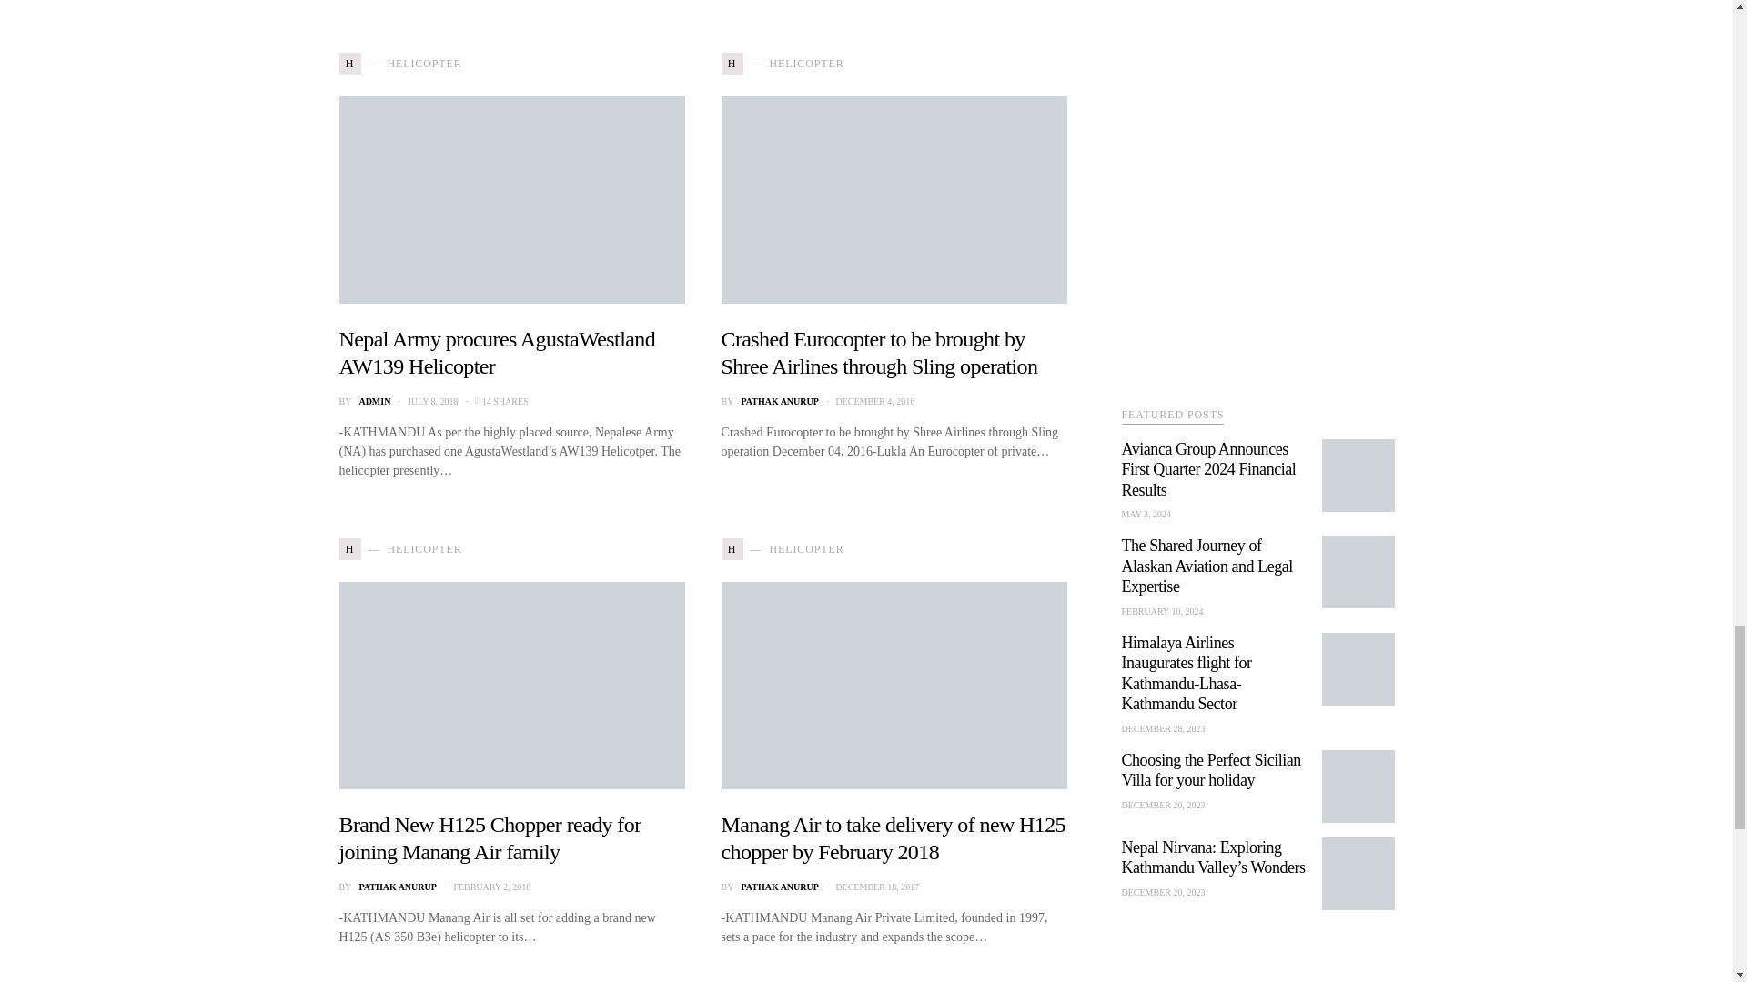 The height and width of the screenshot is (982, 1747). What do you see at coordinates (779, 402) in the screenshot?
I see `View all posts by Pathak Anurup` at bounding box center [779, 402].